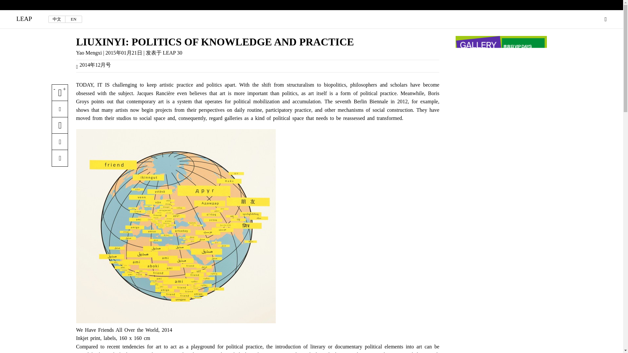  Describe the element at coordinates (73, 19) in the screenshot. I see `EN` at that location.